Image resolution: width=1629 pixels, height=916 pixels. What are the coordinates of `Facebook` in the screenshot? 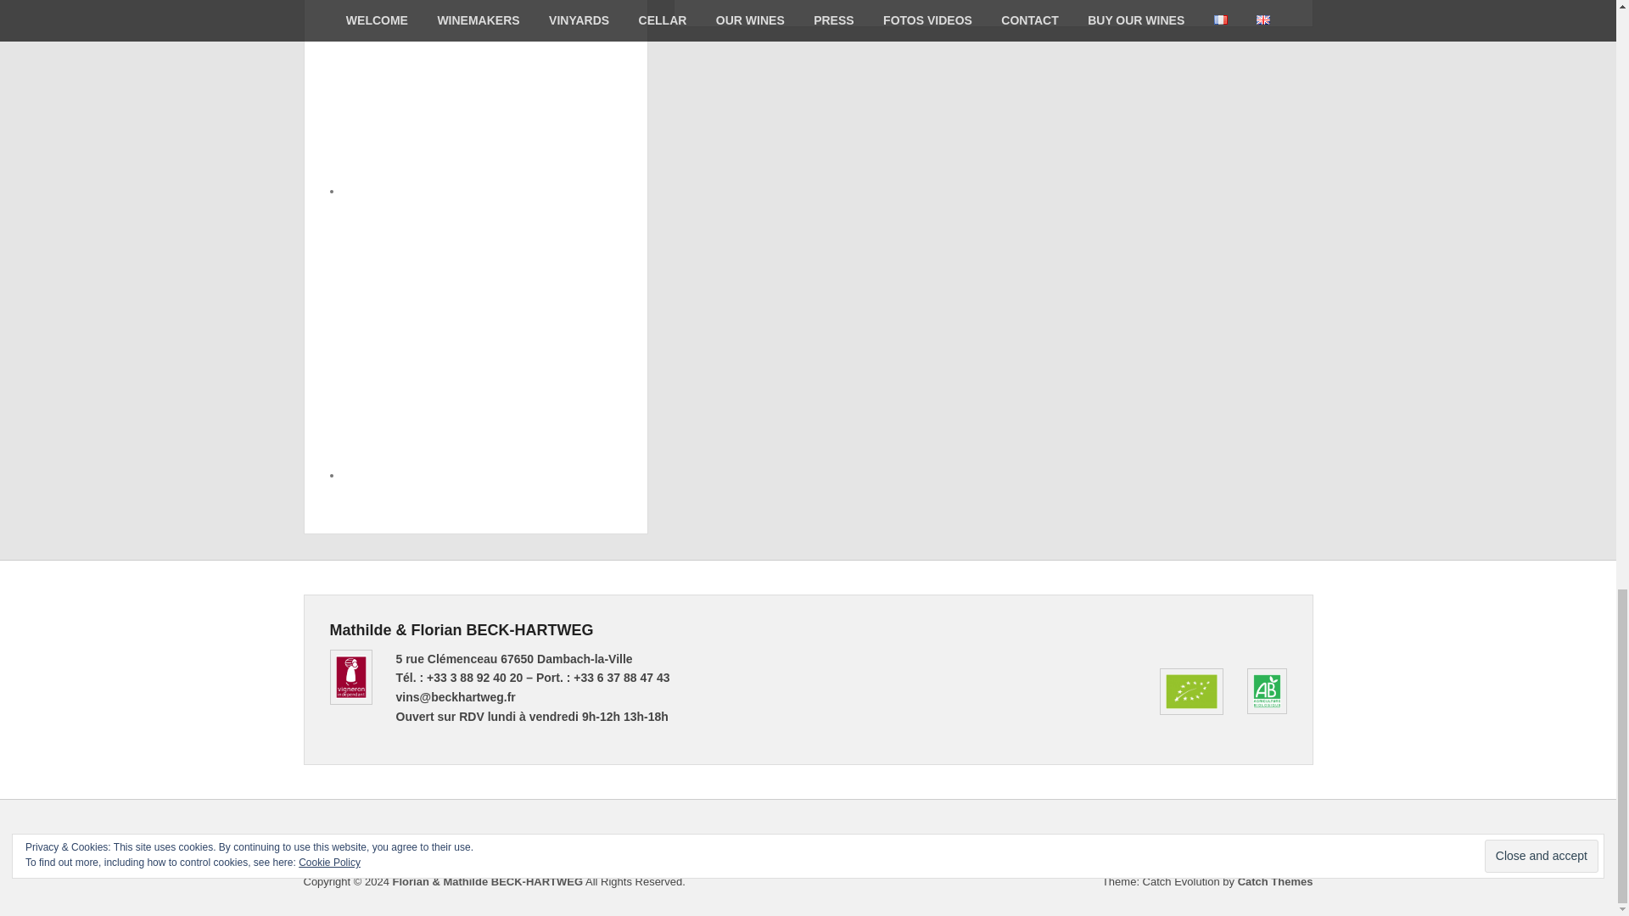 It's located at (1187, 840).